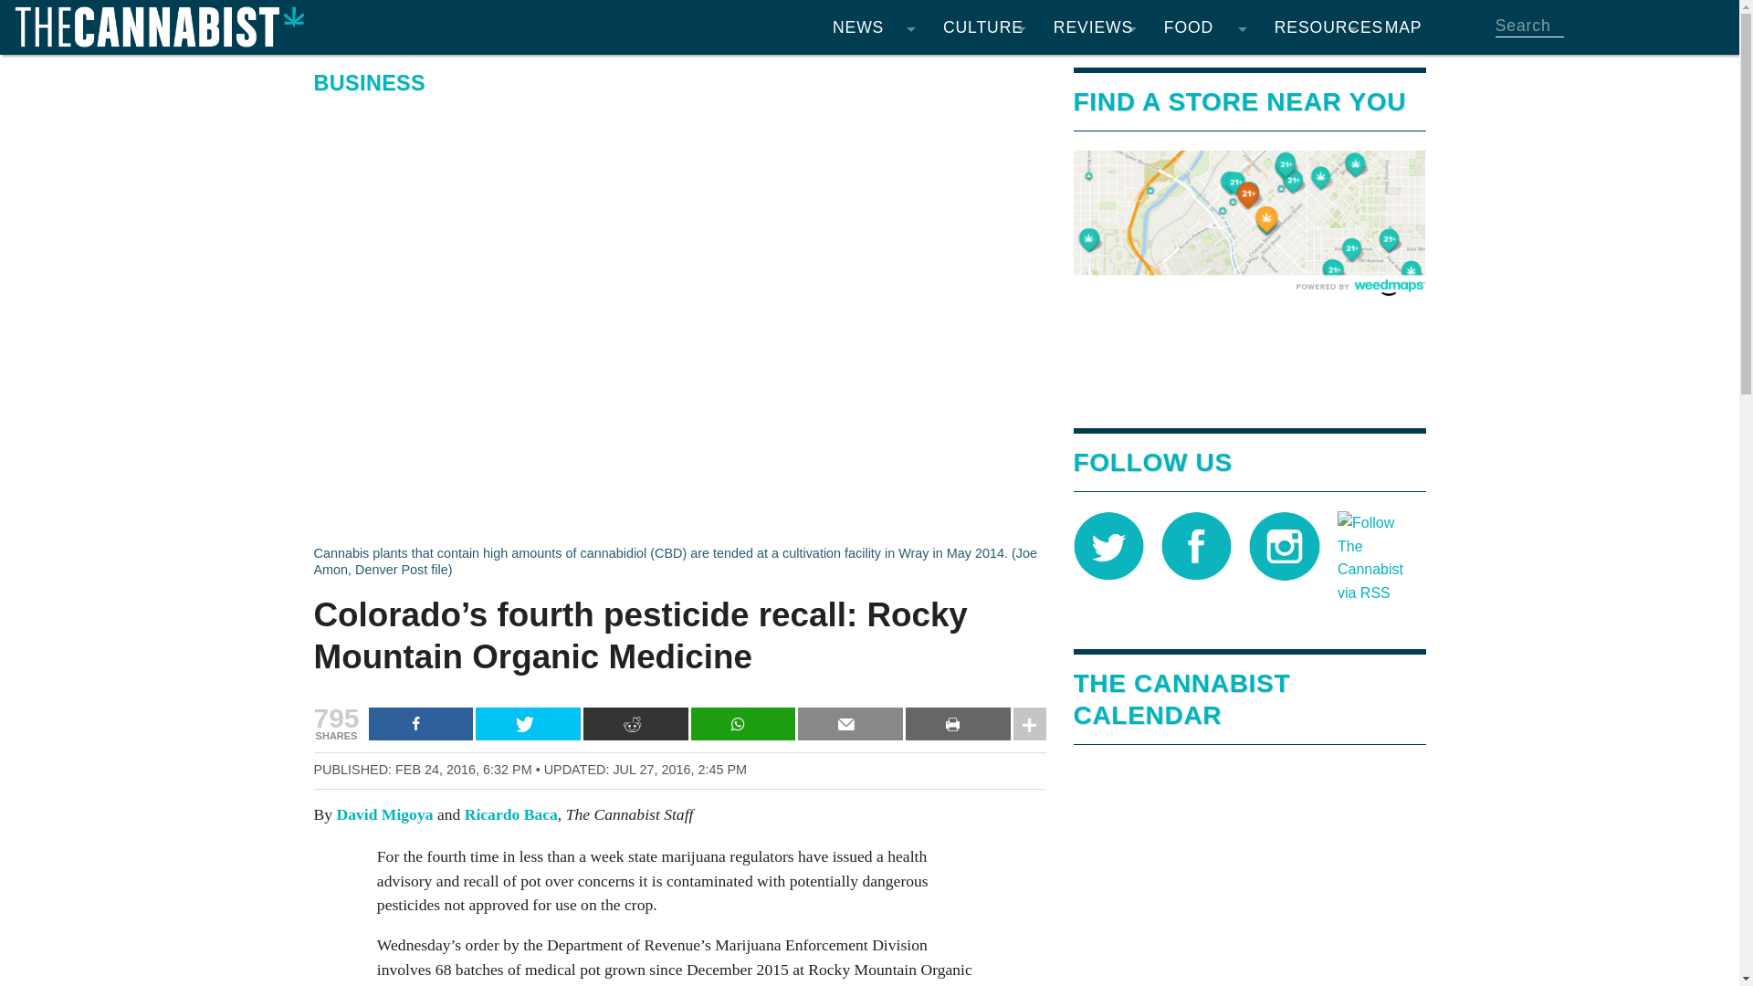 The width and height of the screenshot is (1753, 986). What do you see at coordinates (1108, 544) in the screenshot?
I see `Follow The Cannabist on Twitter` at bounding box center [1108, 544].